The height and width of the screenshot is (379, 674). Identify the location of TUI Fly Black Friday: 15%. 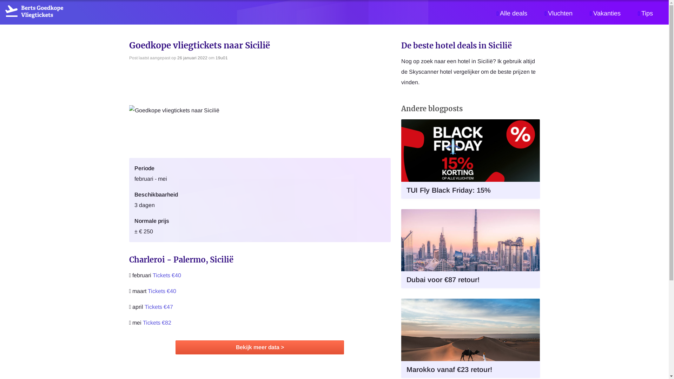
(470, 159).